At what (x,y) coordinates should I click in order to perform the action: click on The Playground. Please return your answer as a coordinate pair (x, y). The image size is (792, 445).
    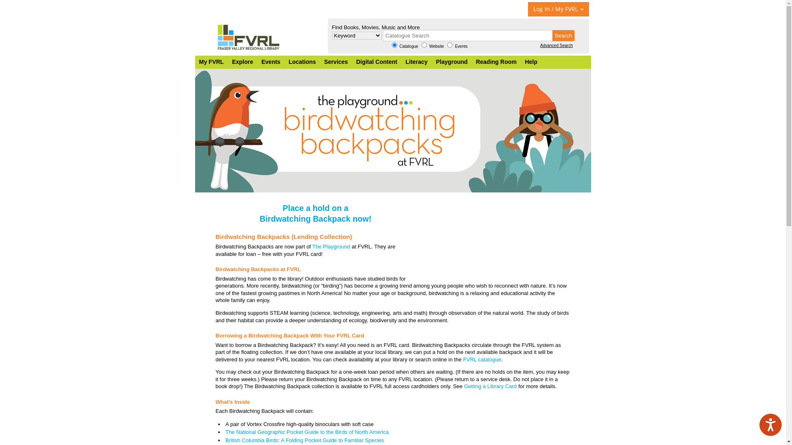
    Looking at the image, I should click on (331, 246).